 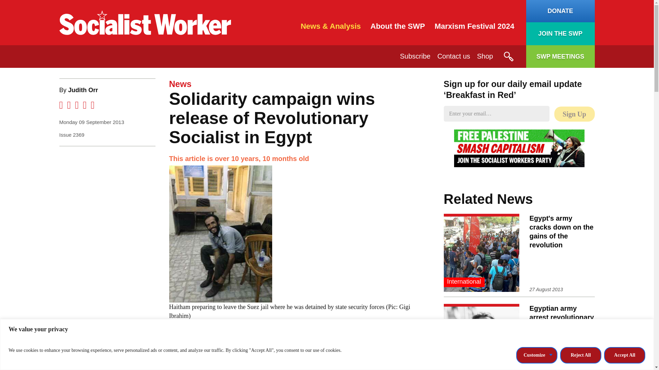 I want to click on Accept All, so click(x=625, y=355).